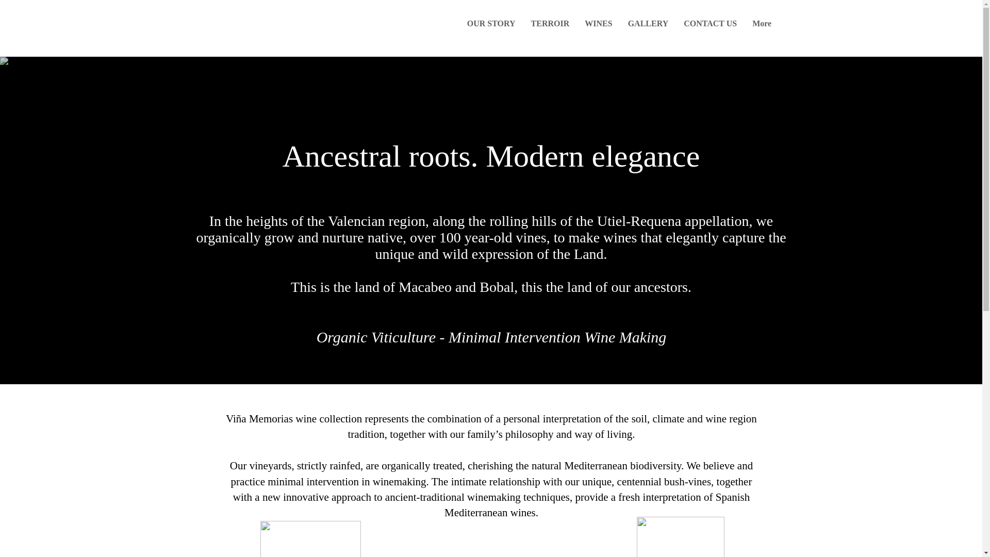  What do you see at coordinates (491, 28) in the screenshot?
I see `OUR STORY` at bounding box center [491, 28].